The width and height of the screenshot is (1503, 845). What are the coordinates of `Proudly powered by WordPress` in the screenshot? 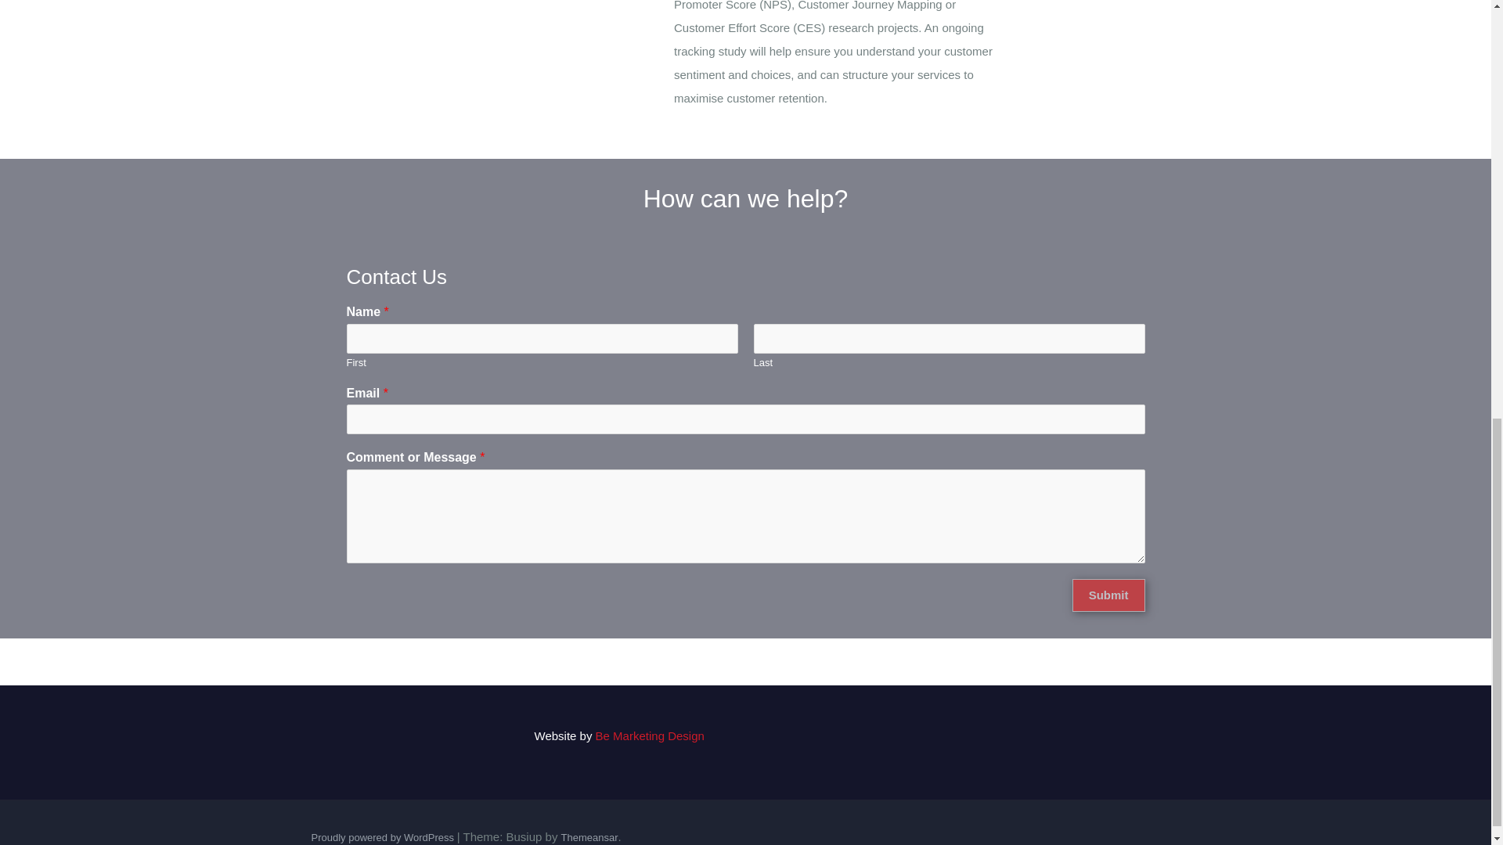 It's located at (384, 837).